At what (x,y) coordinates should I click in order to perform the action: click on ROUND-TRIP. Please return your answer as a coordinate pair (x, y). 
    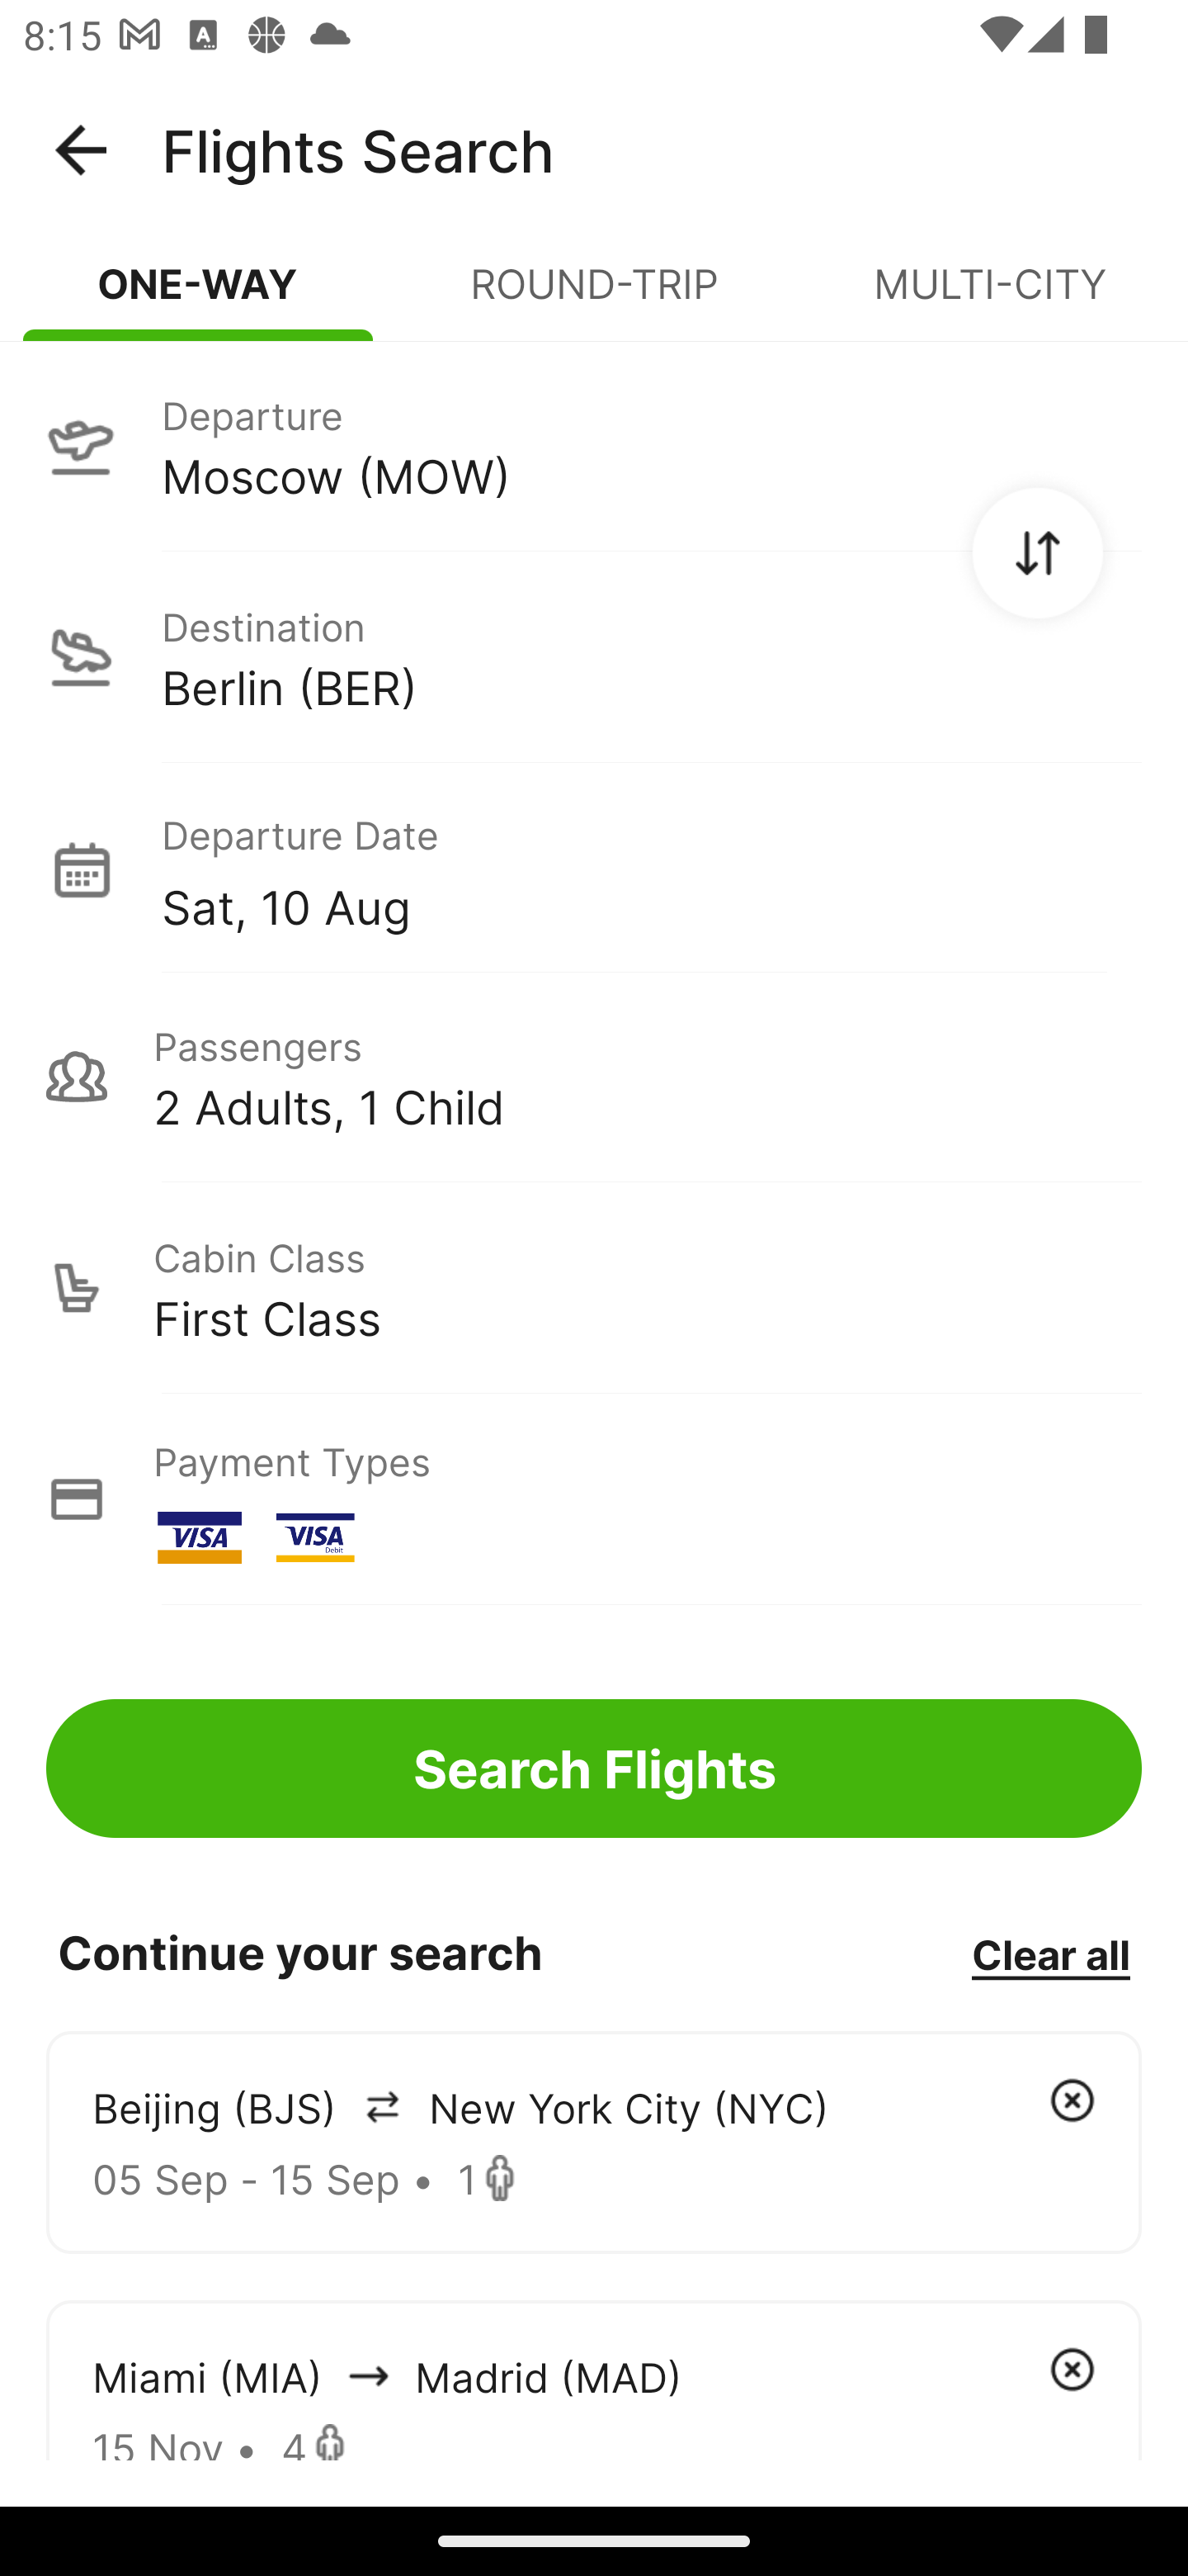
    Looking at the image, I should click on (594, 297).